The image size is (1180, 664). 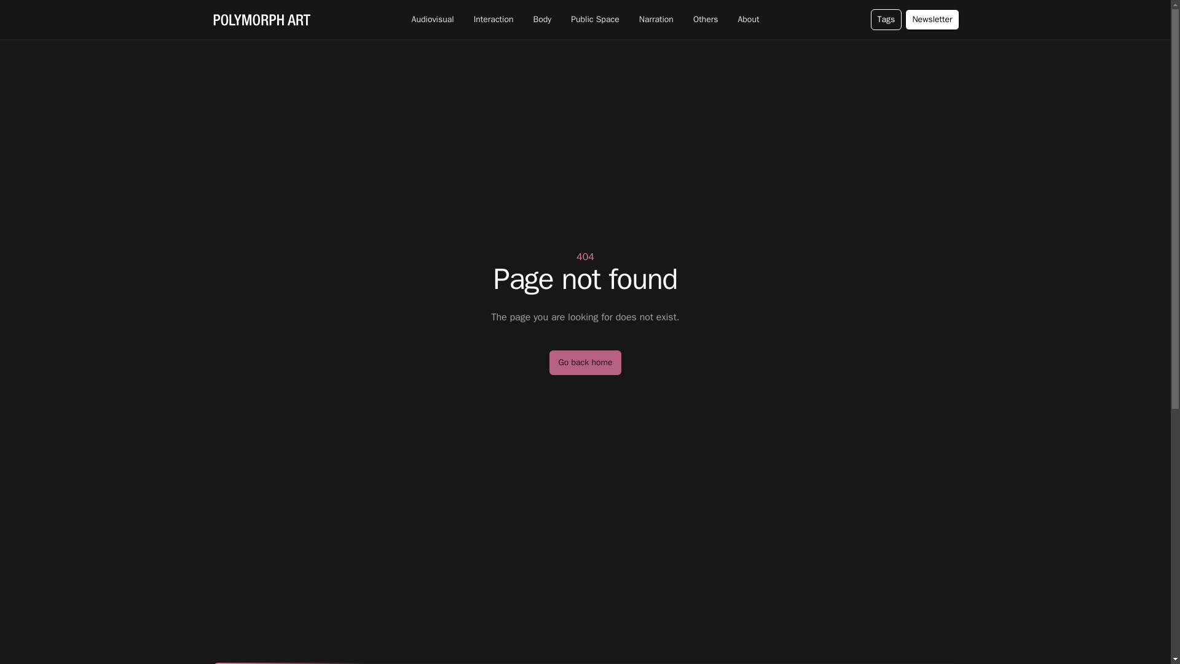 What do you see at coordinates (886, 20) in the screenshot?
I see `Tags` at bounding box center [886, 20].